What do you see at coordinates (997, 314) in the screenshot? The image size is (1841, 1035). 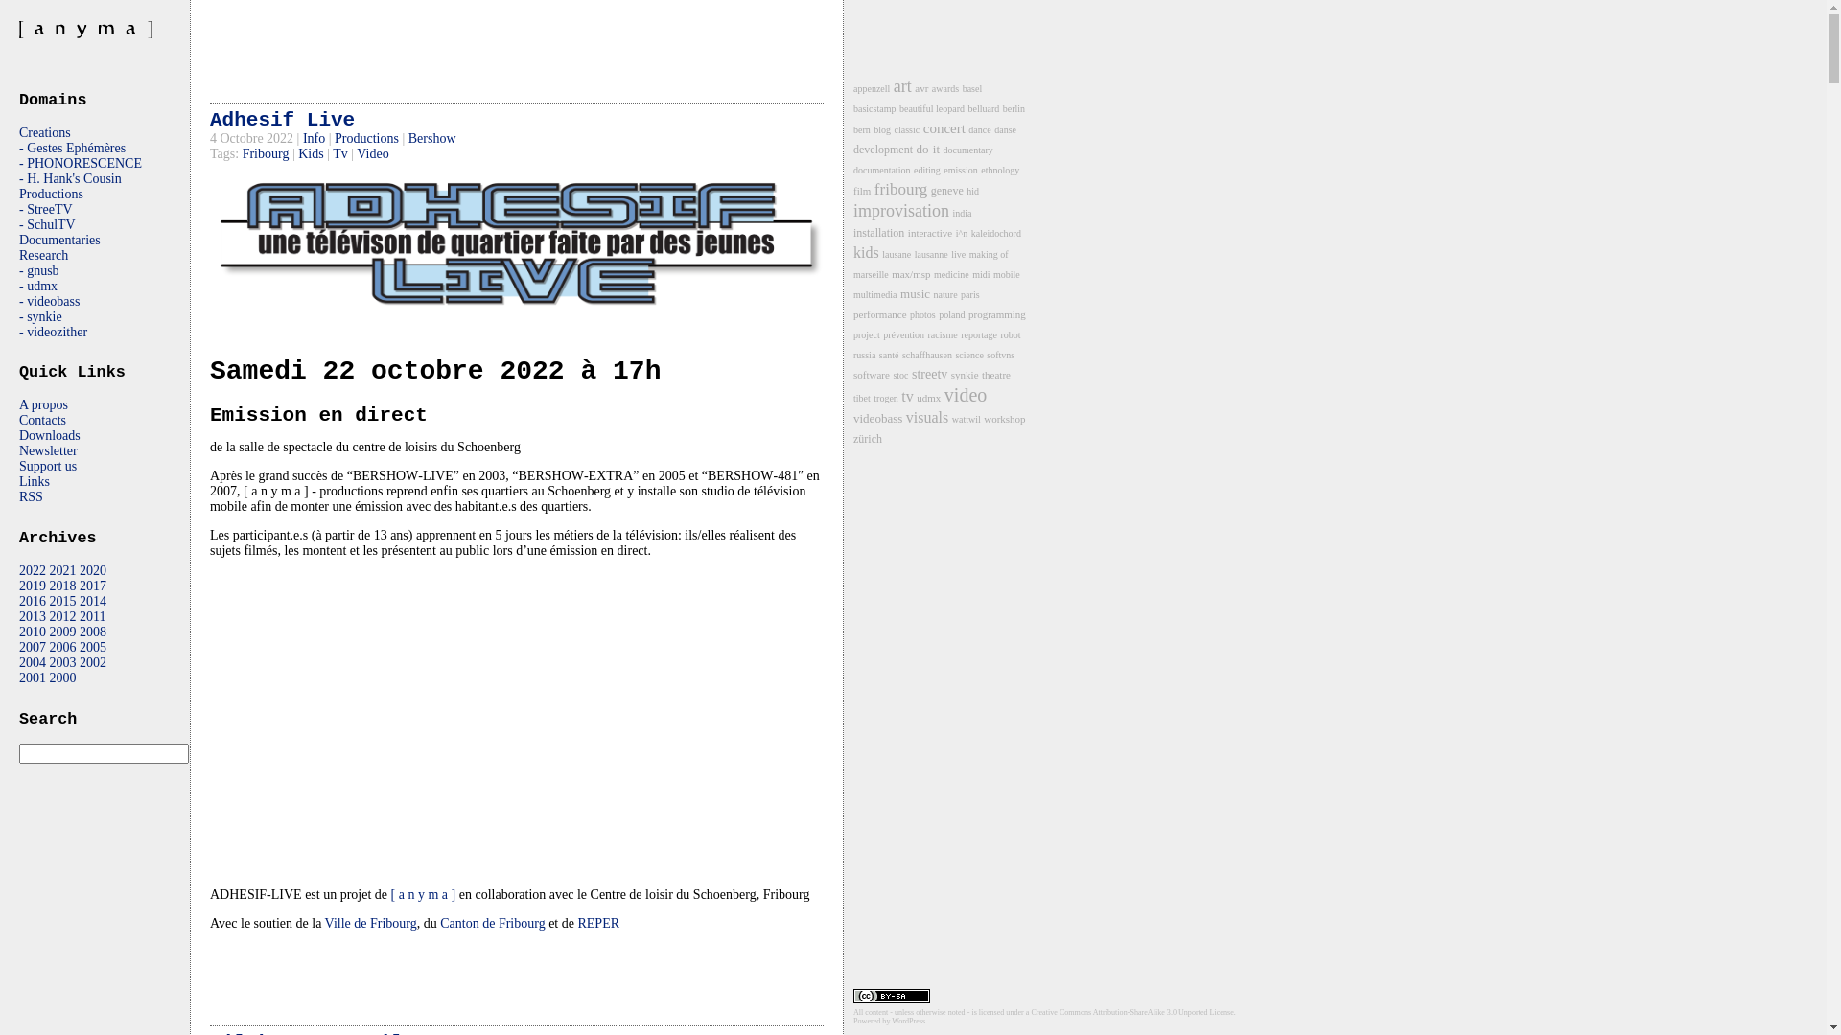 I see `programming` at bounding box center [997, 314].